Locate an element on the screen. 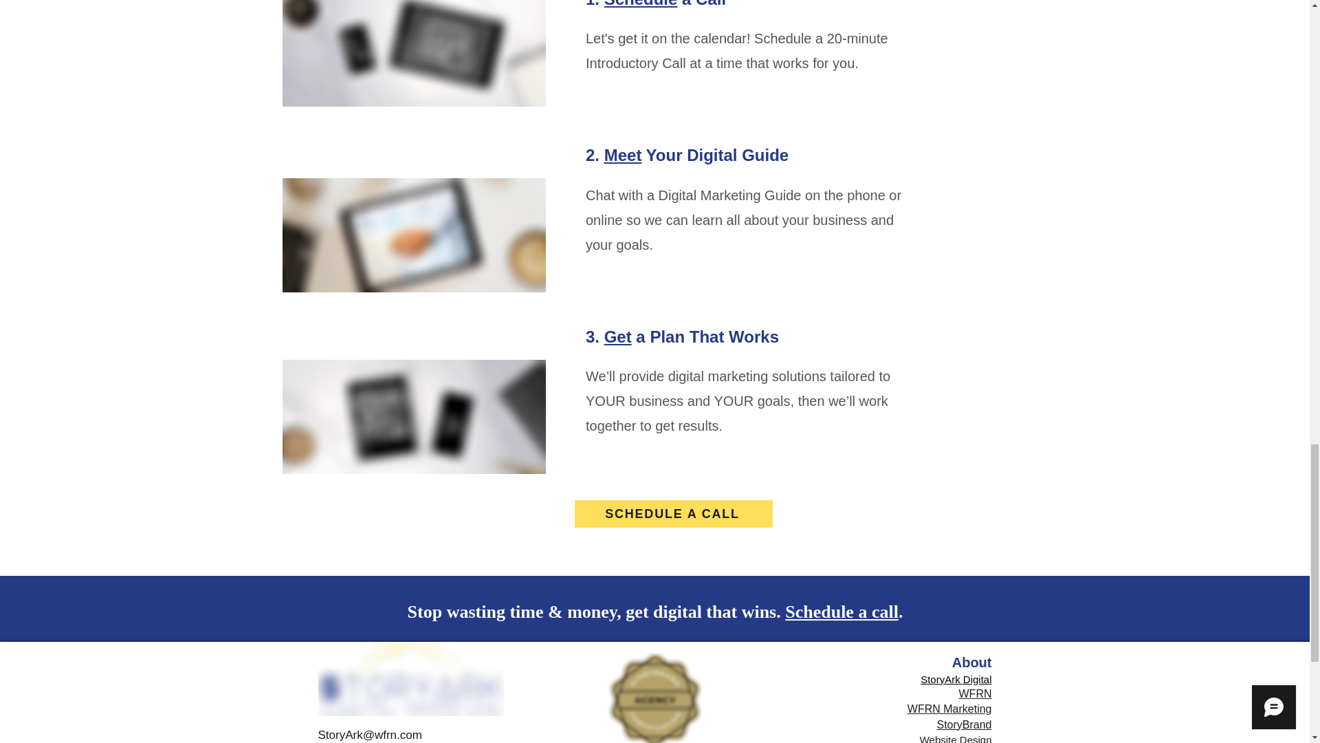  WFRN Marketing is located at coordinates (950, 709).